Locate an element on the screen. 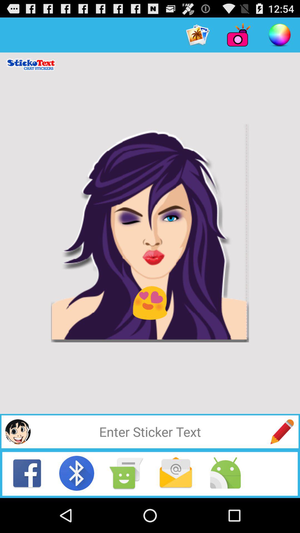 The image size is (300, 533). used to find a favorite sticker is located at coordinates (150, 432).